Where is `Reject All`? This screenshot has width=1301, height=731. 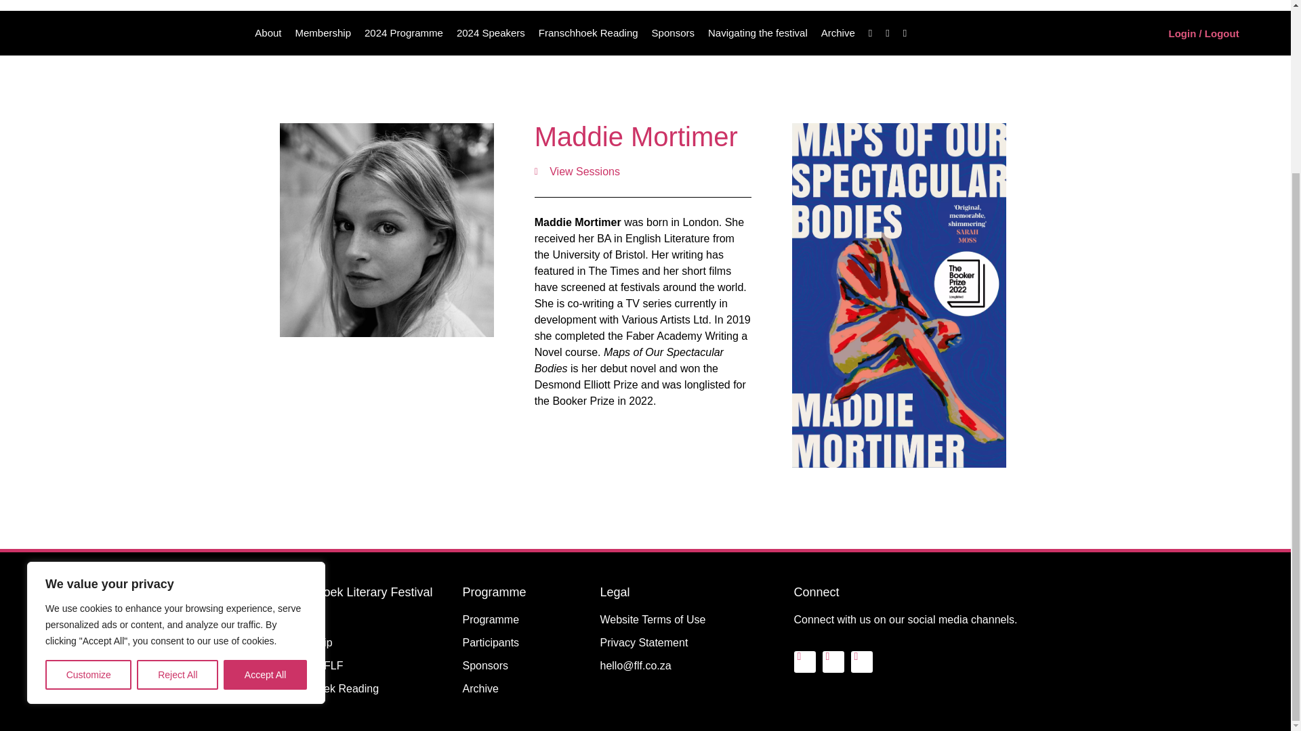 Reject All is located at coordinates (178, 458).